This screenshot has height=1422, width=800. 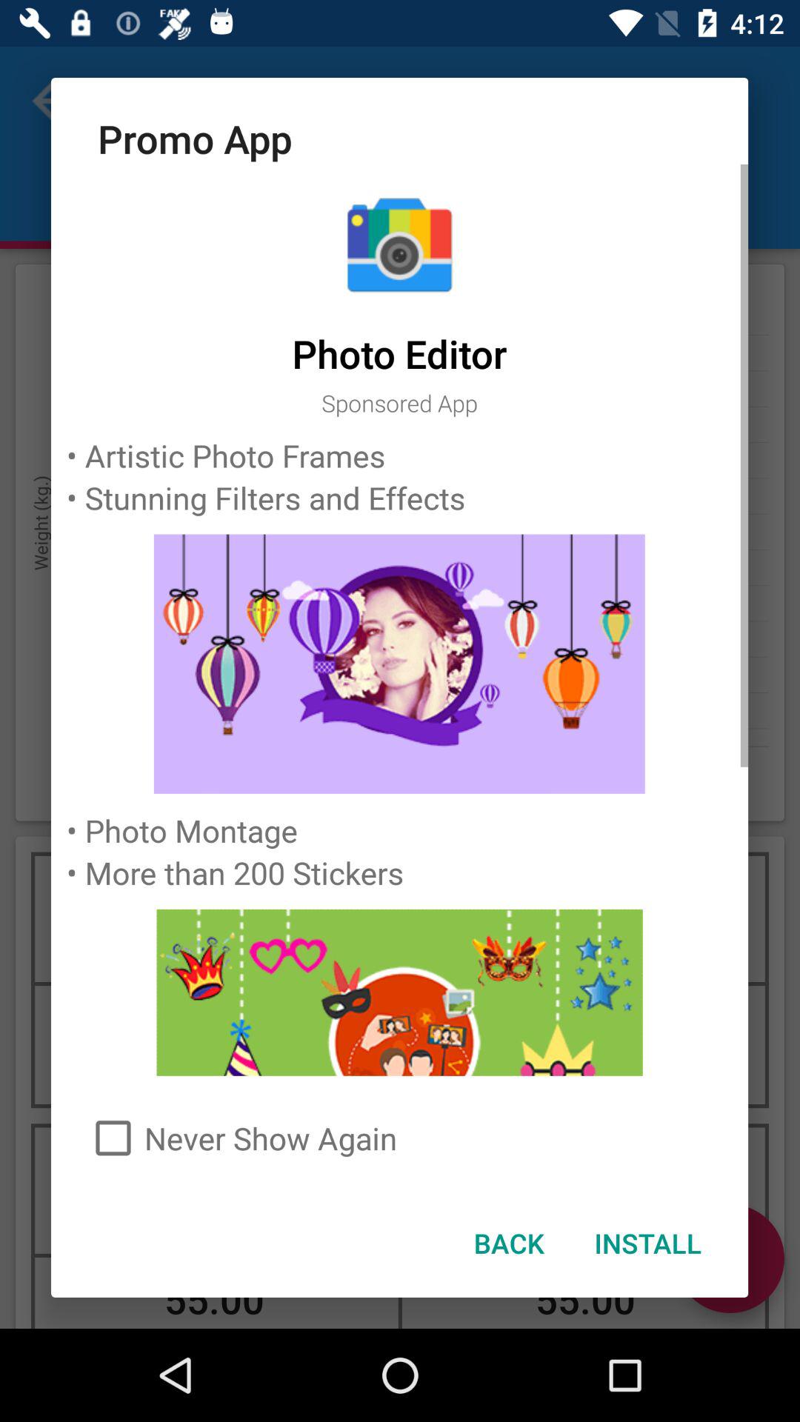 I want to click on turn off the icon next to the install item, so click(x=508, y=1243).